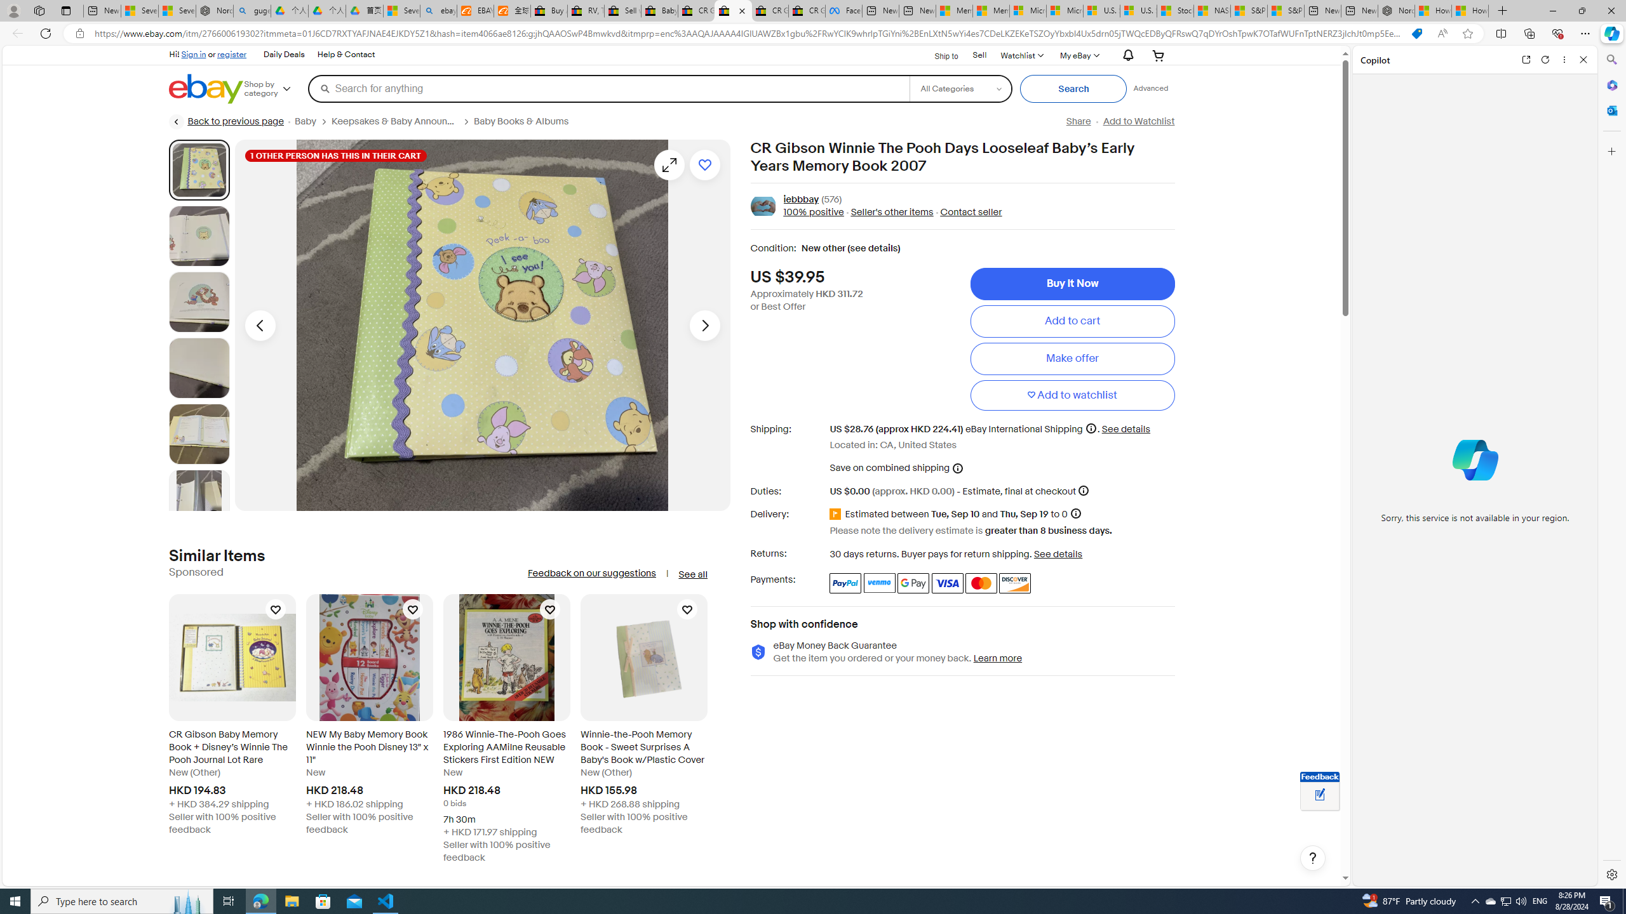  Describe the element at coordinates (831, 200) in the screenshot. I see `(576)` at that location.